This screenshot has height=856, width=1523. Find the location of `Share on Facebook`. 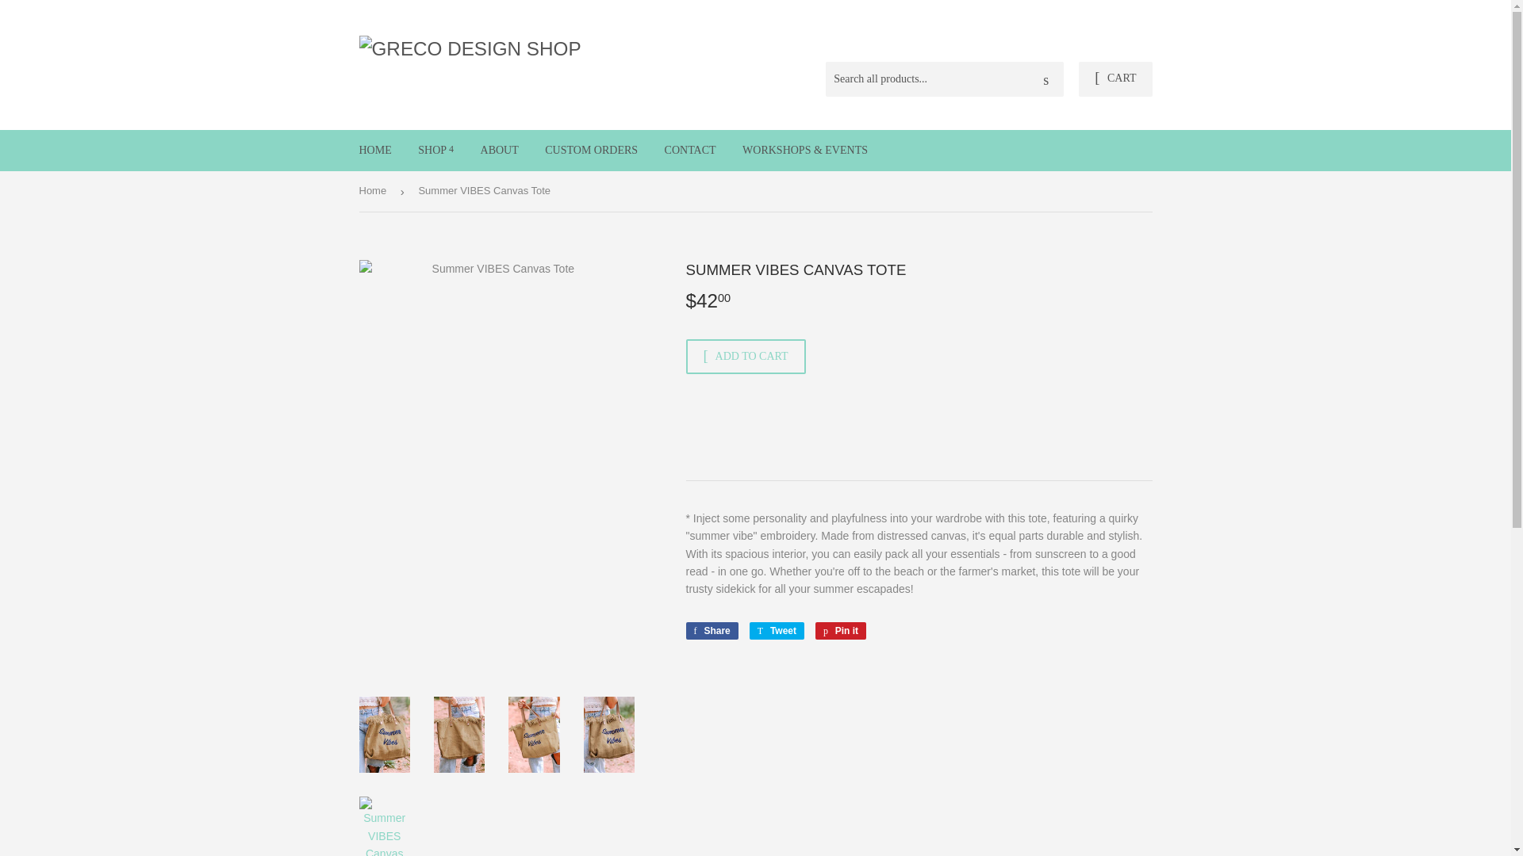

Share on Facebook is located at coordinates (711, 631).